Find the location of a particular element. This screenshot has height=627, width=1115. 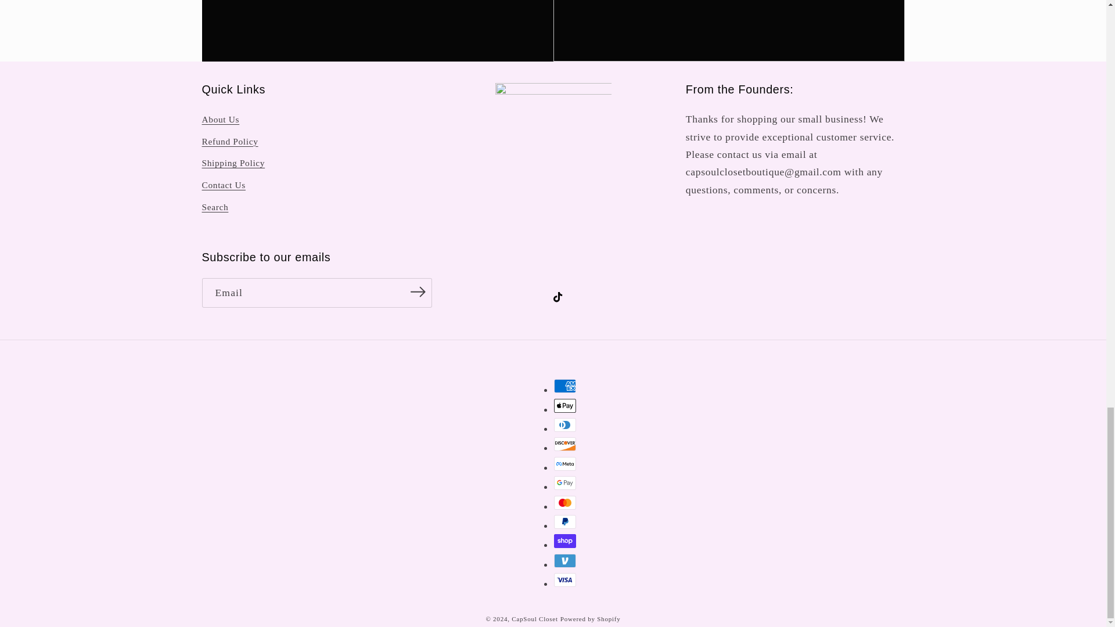

American Express is located at coordinates (565, 386).